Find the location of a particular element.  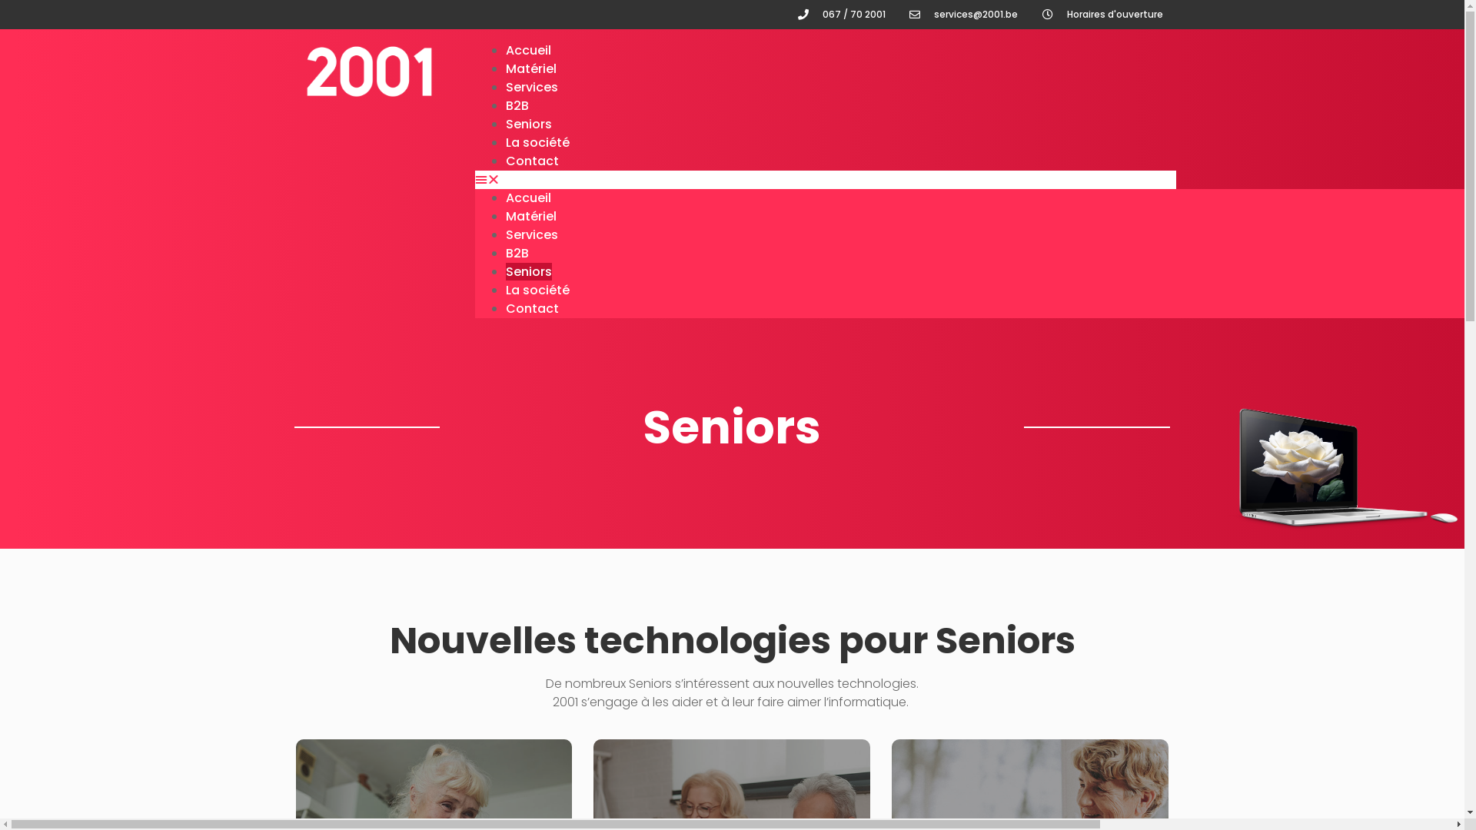

B2B is located at coordinates (517, 254).